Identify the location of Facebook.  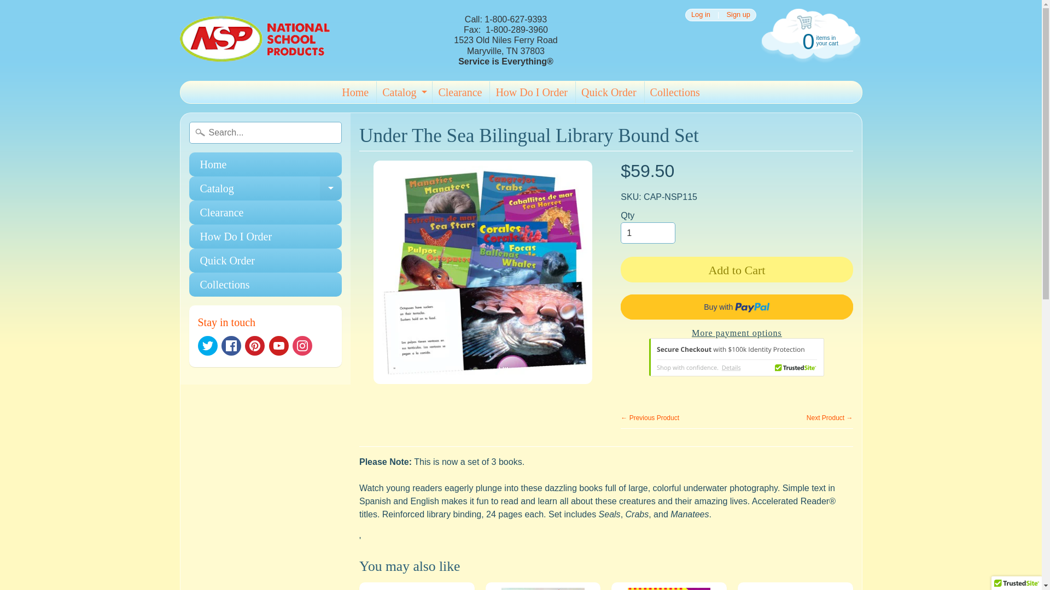
(265, 164).